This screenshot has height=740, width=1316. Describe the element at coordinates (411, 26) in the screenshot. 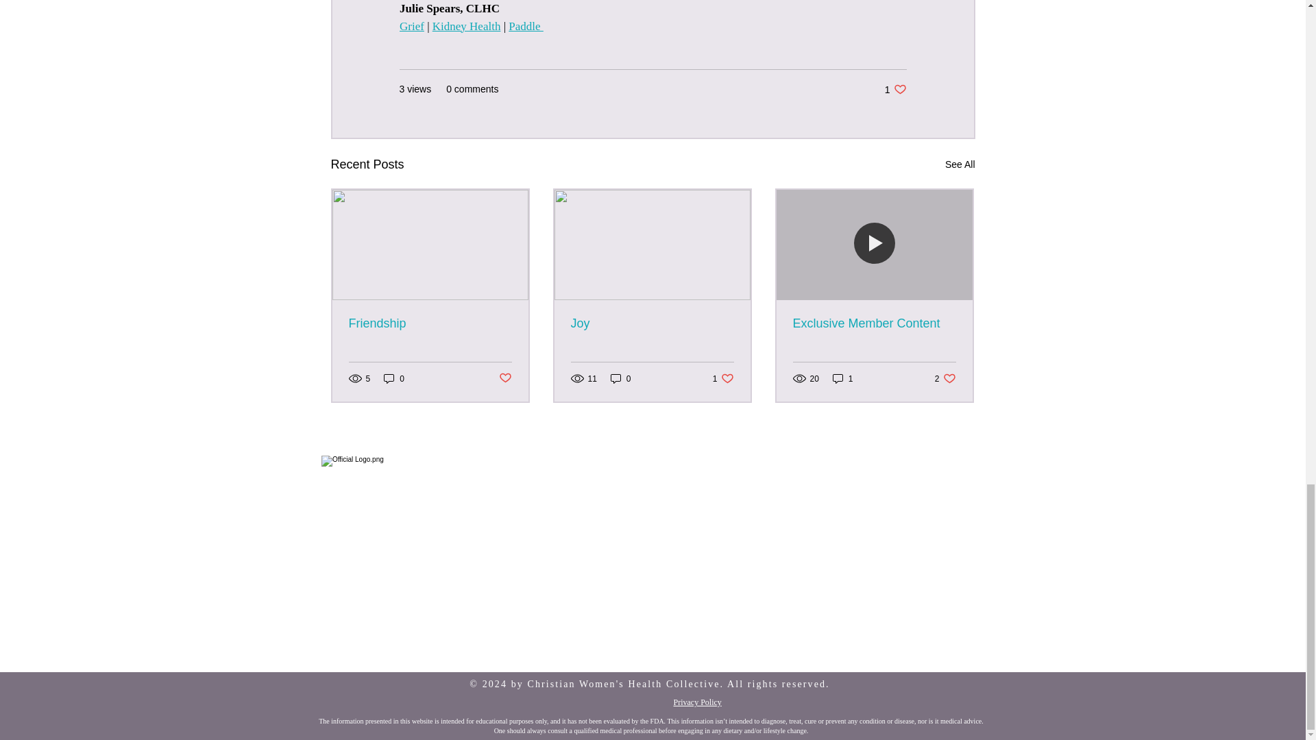

I see `Kidney Health` at that location.